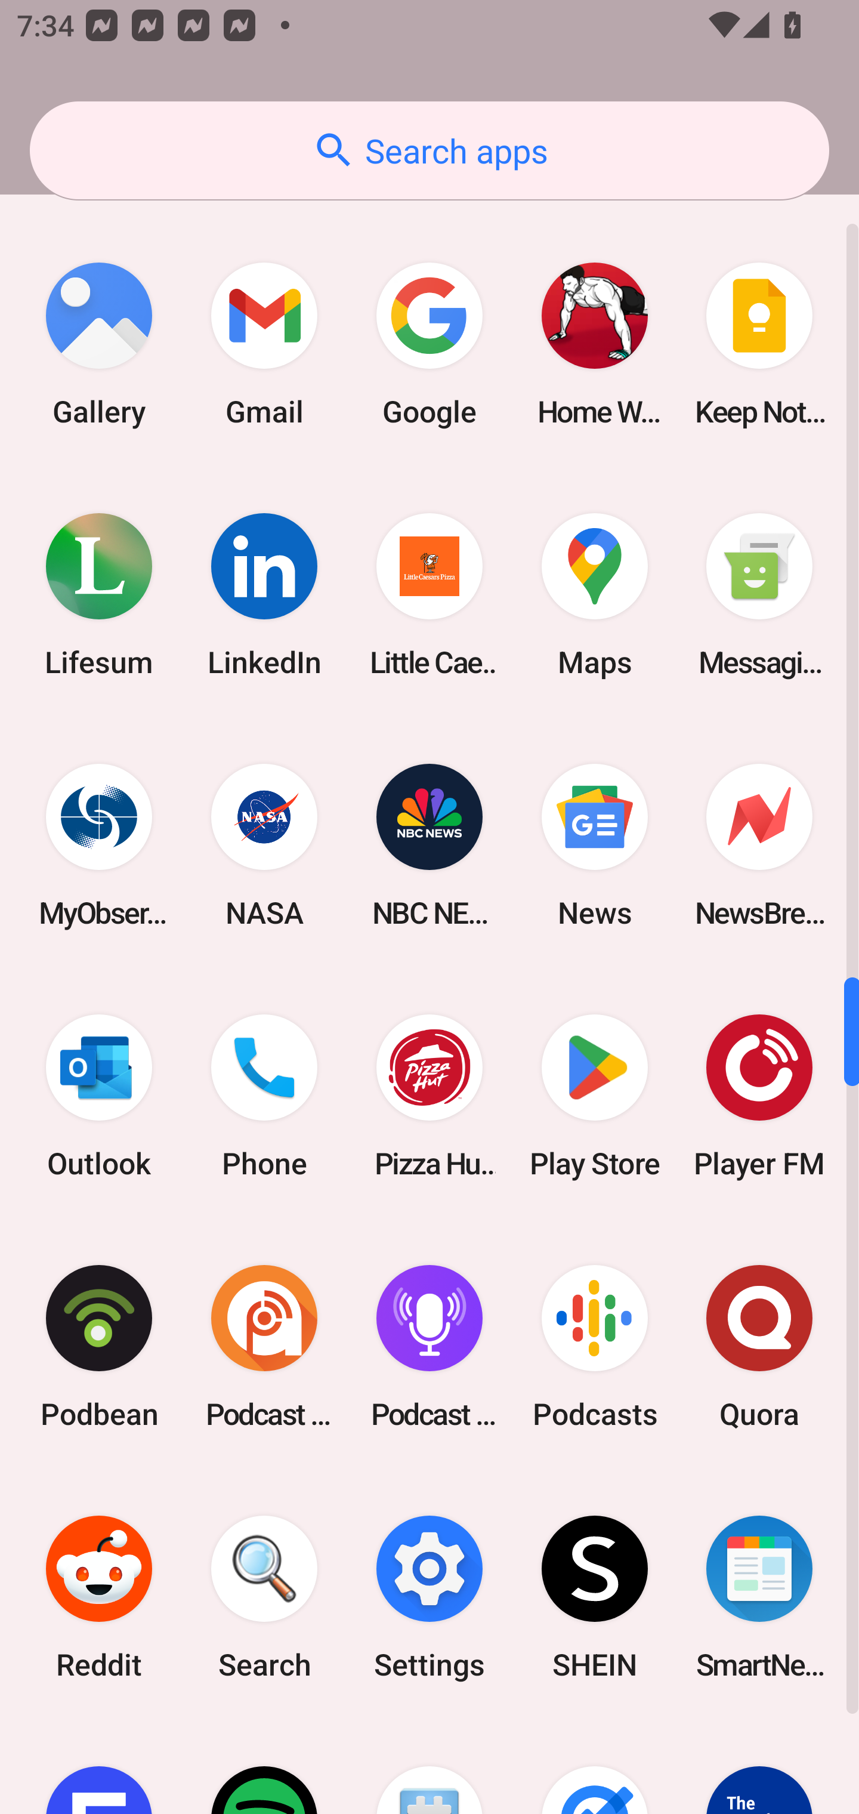 Image resolution: width=859 pixels, height=1814 pixels. What do you see at coordinates (594, 1346) in the screenshot?
I see `Podcasts` at bounding box center [594, 1346].